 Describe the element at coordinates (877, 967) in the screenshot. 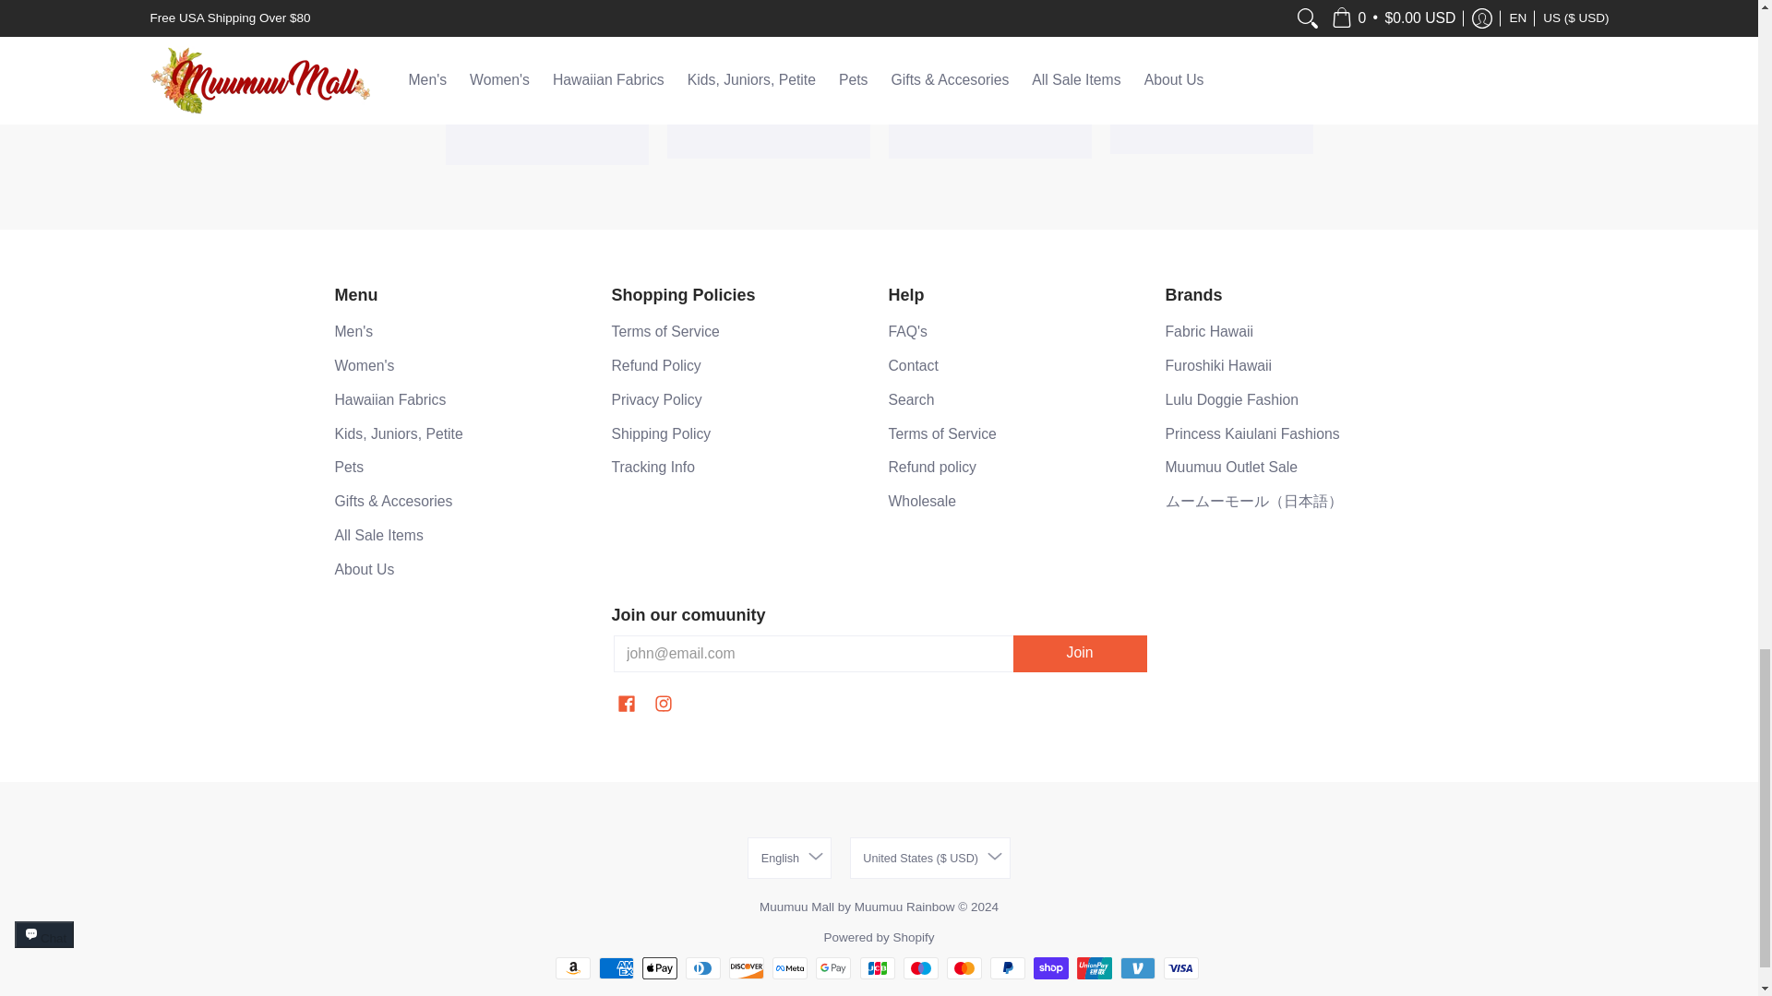

I see `JCB` at that location.